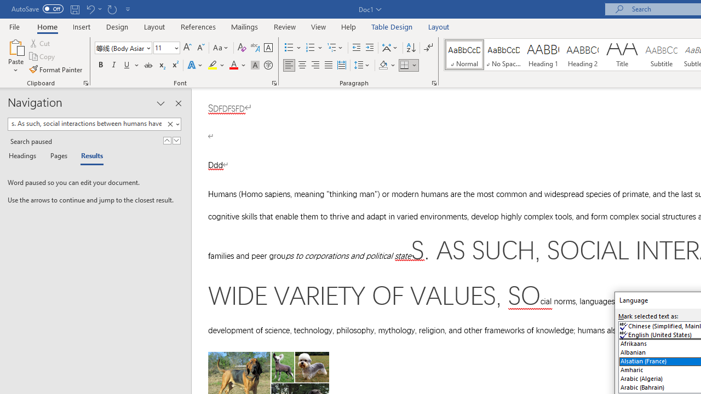 Image resolution: width=701 pixels, height=394 pixels. Describe the element at coordinates (117, 26) in the screenshot. I see `Design` at that location.